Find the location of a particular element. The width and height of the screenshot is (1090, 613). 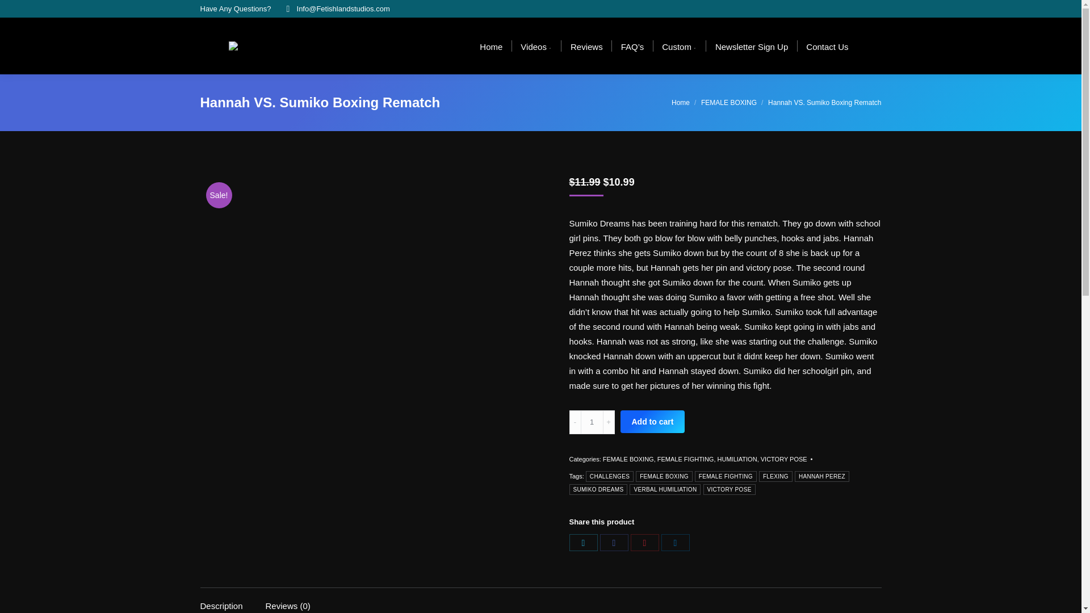

Twitter is located at coordinates (583, 542).